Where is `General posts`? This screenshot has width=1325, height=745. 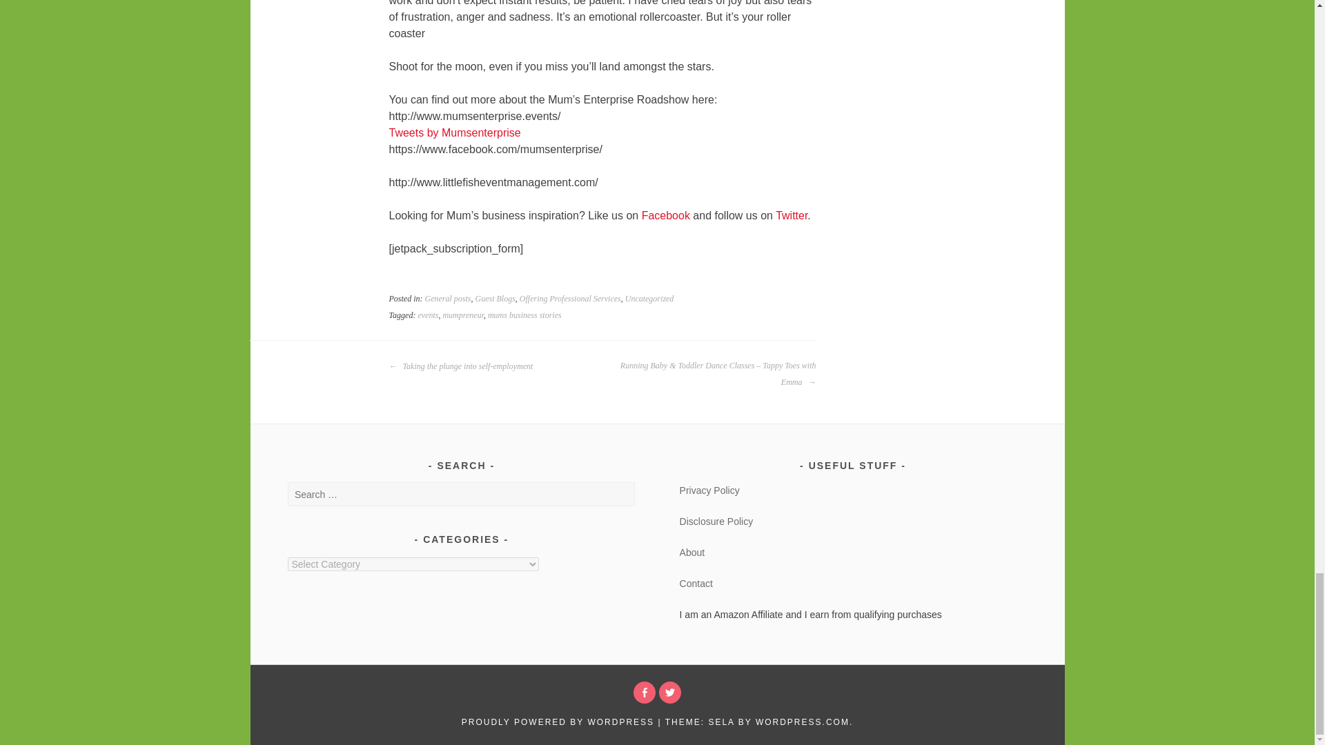 General posts is located at coordinates (449, 298).